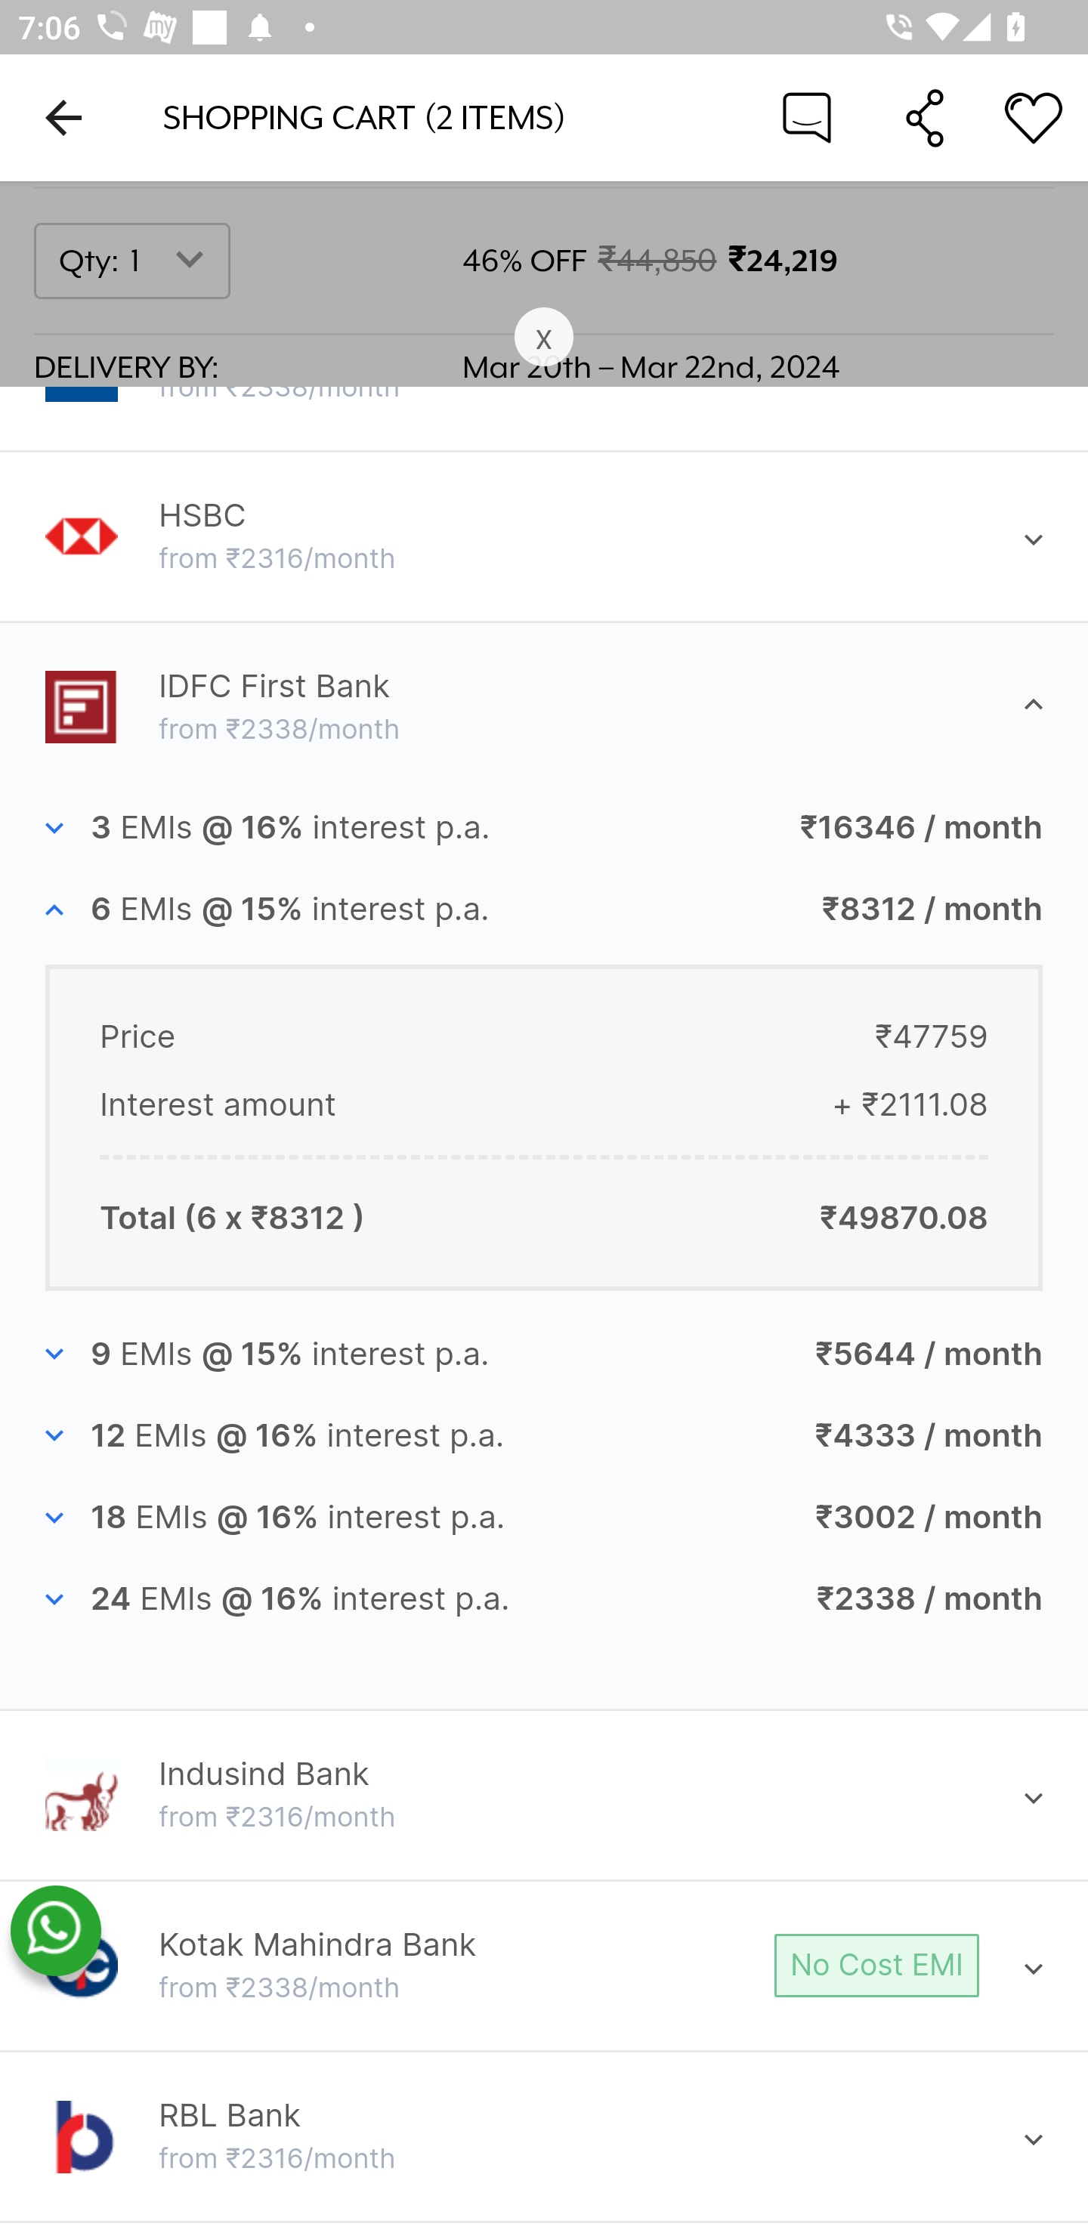 The height and width of the screenshot is (2236, 1088). I want to click on Share Cart, so click(925, 116).